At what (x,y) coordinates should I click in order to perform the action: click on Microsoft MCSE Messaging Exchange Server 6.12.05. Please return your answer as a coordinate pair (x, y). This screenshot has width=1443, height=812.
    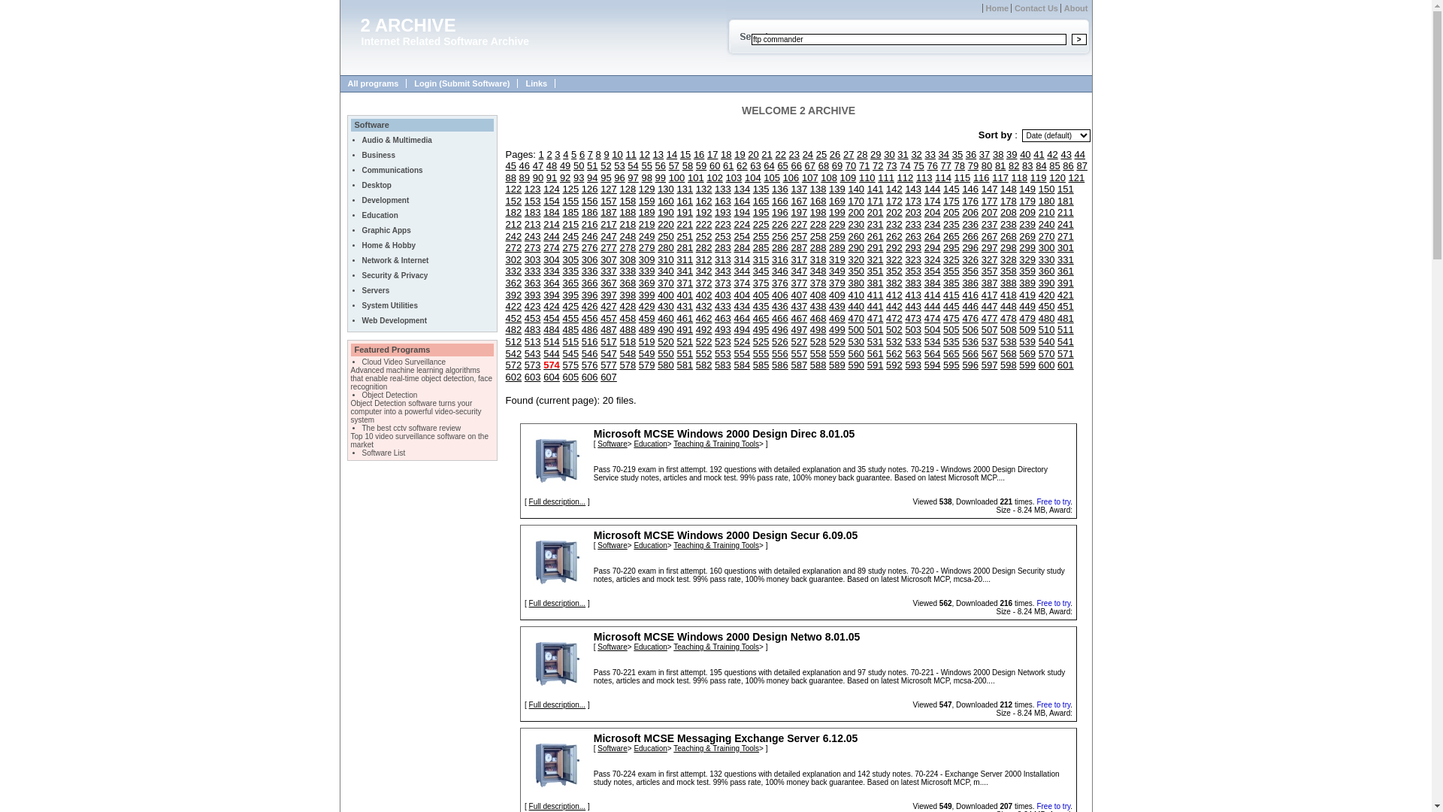
    Looking at the image, I should click on (726, 738).